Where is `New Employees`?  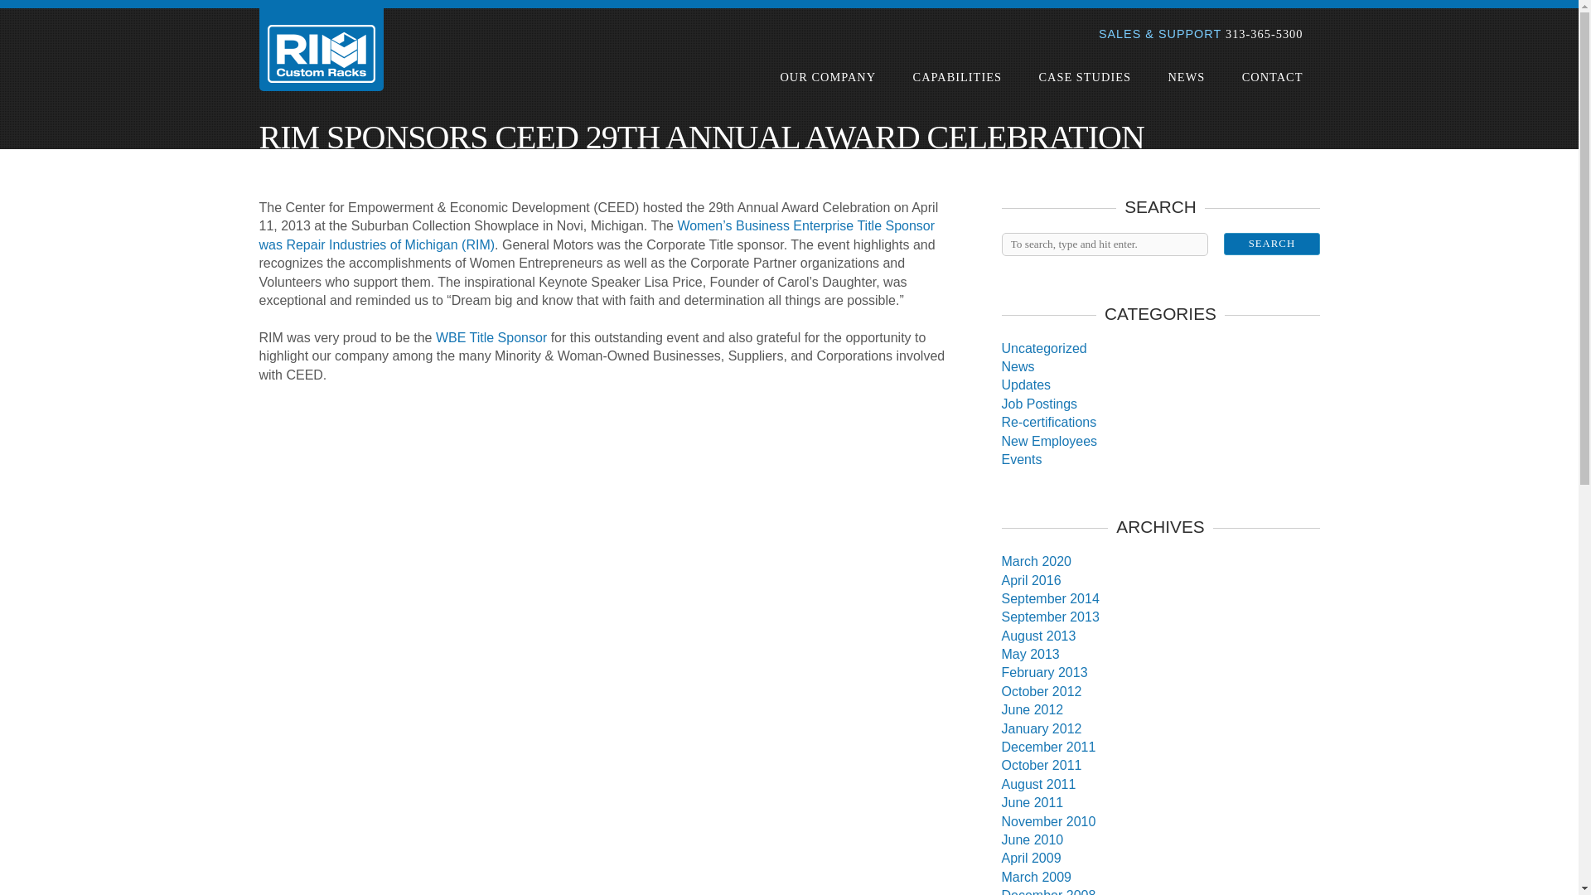 New Employees is located at coordinates (1049, 441).